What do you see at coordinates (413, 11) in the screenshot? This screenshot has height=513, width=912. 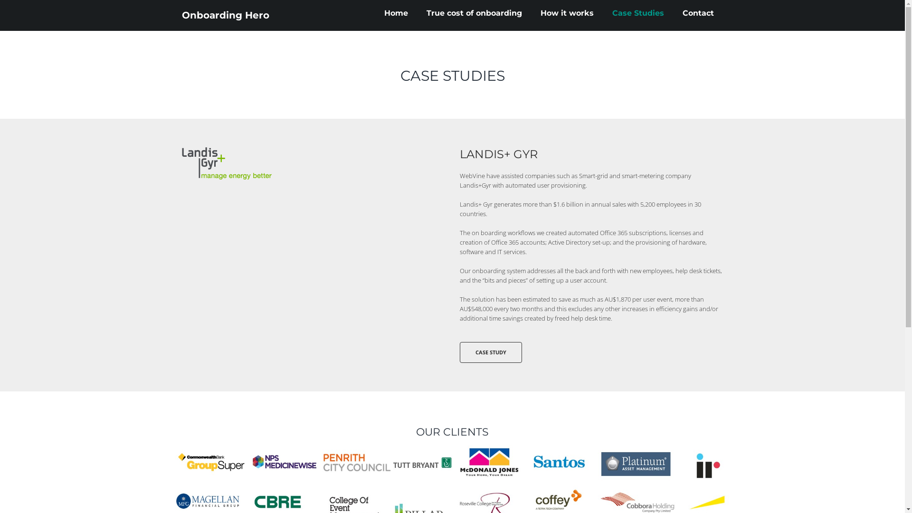 I see `SKIP TO PRIMARY CONTENT` at bounding box center [413, 11].